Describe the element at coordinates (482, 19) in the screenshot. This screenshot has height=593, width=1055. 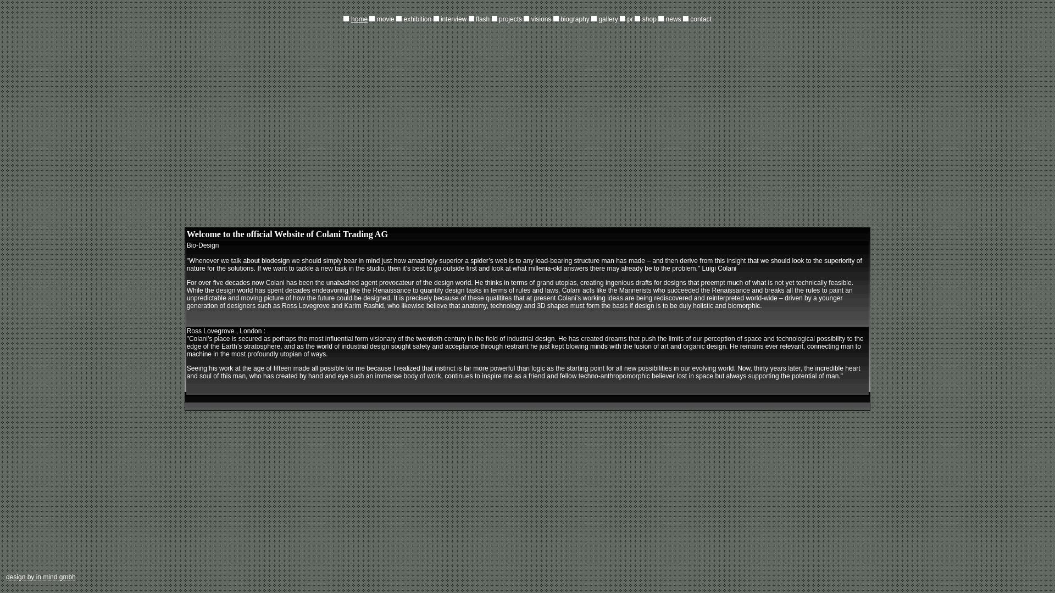
I see `flash` at that location.